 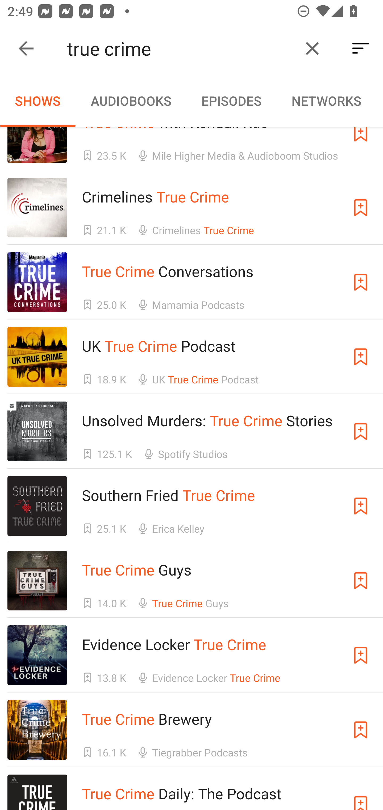 What do you see at coordinates (180, 48) in the screenshot?
I see `true crime` at bounding box center [180, 48].